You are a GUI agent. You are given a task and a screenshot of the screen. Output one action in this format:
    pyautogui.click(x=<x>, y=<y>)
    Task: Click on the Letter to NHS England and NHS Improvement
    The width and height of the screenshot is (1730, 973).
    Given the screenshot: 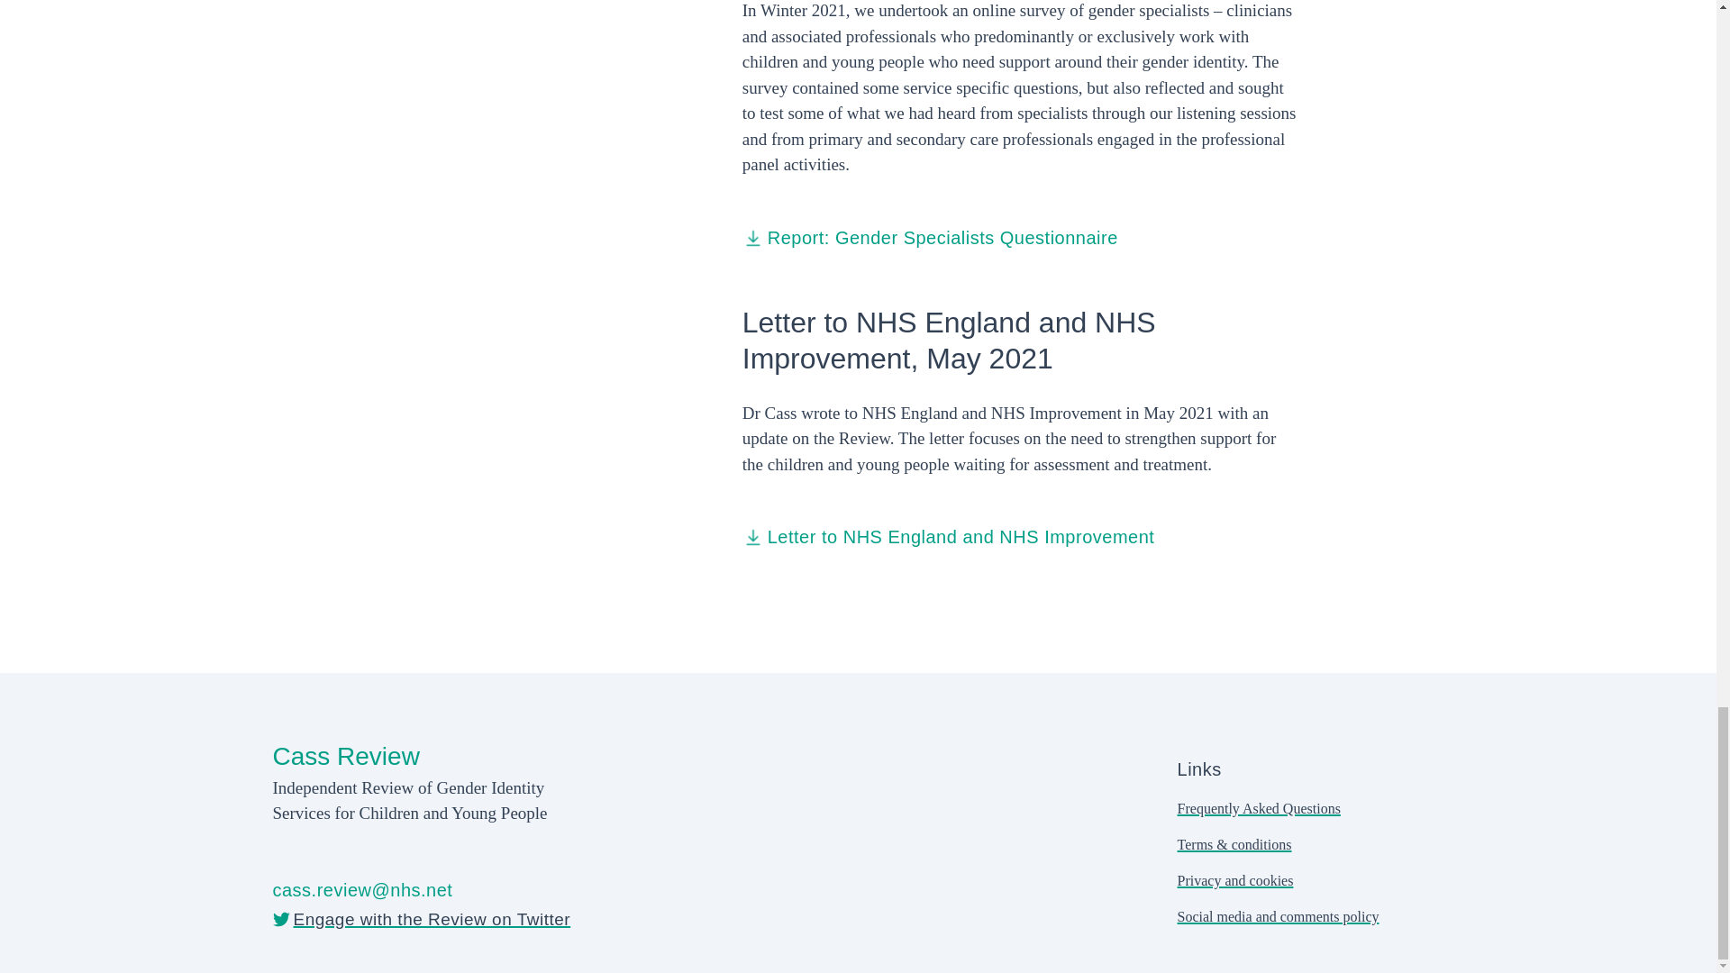 What is the action you would take?
    pyautogui.click(x=948, y=537)
    